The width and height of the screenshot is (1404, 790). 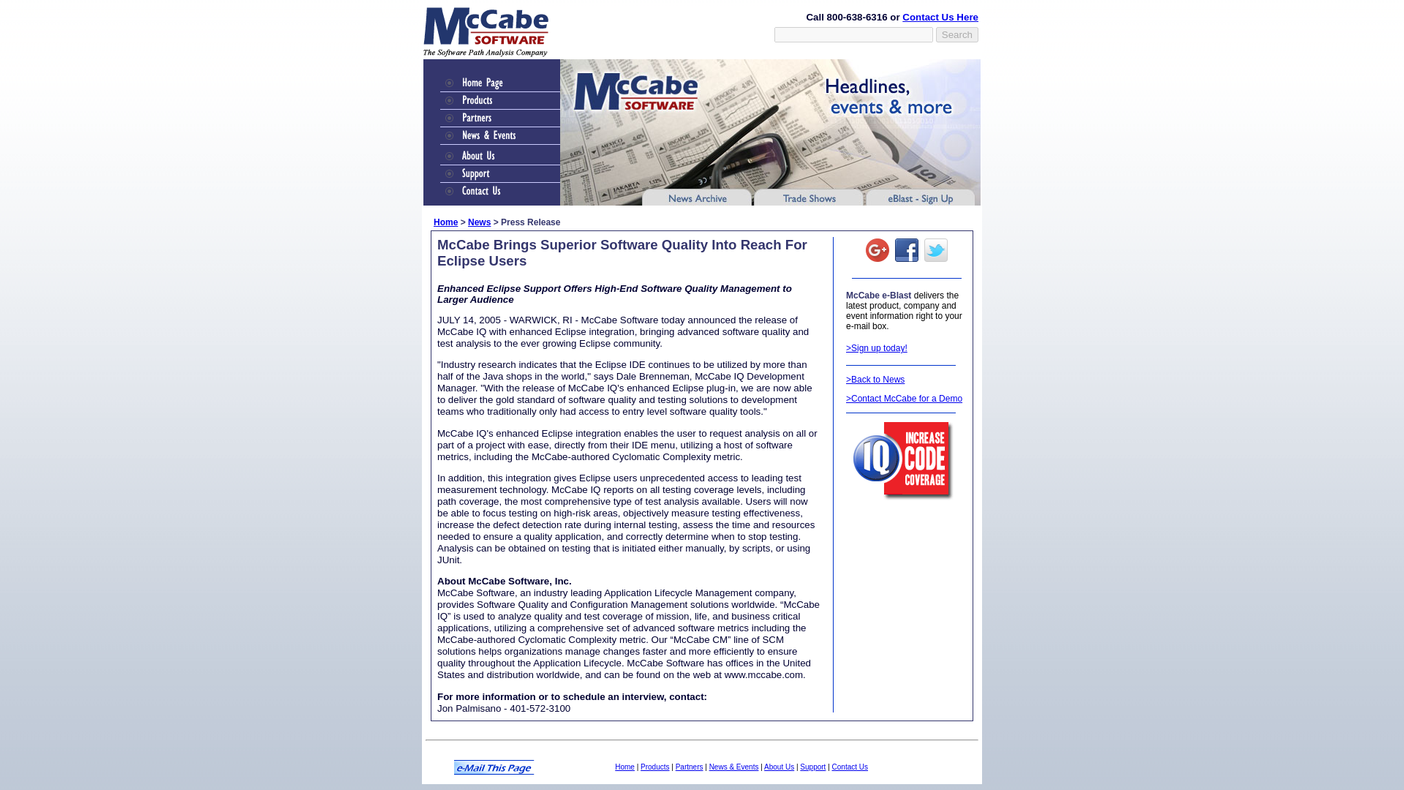 I want to click on Products, so click(x=654, y=767).